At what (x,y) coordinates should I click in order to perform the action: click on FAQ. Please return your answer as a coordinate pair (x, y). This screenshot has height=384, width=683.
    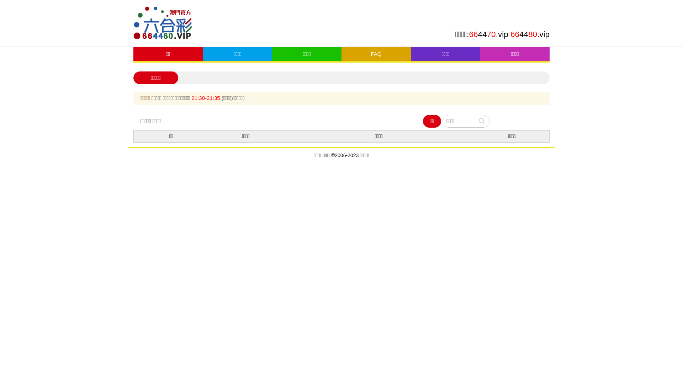
    Looking at the image, I should click on (376, 54).